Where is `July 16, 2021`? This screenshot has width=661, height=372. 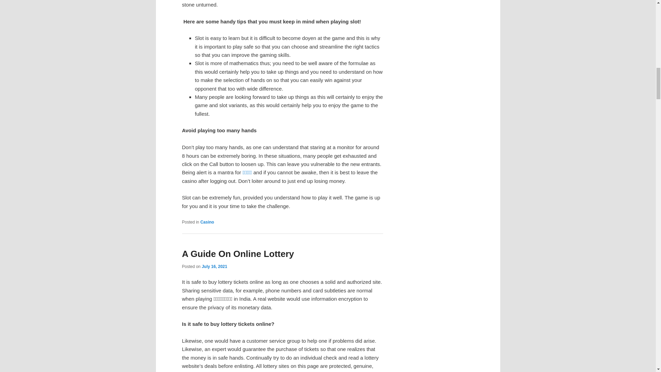 July 16, 2021 is located at coordinates (214, 266).